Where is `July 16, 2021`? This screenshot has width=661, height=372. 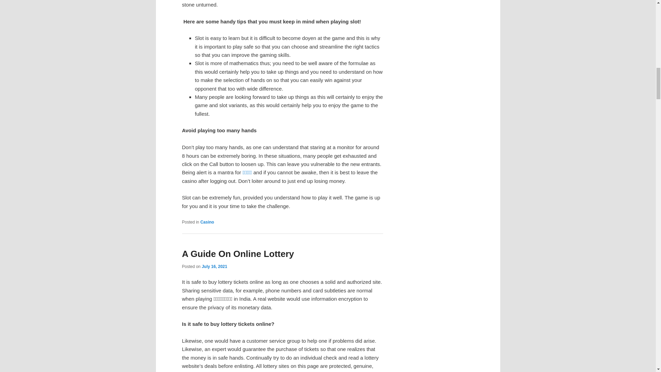 July 16, 2021 is located at coordinates (214, 266).